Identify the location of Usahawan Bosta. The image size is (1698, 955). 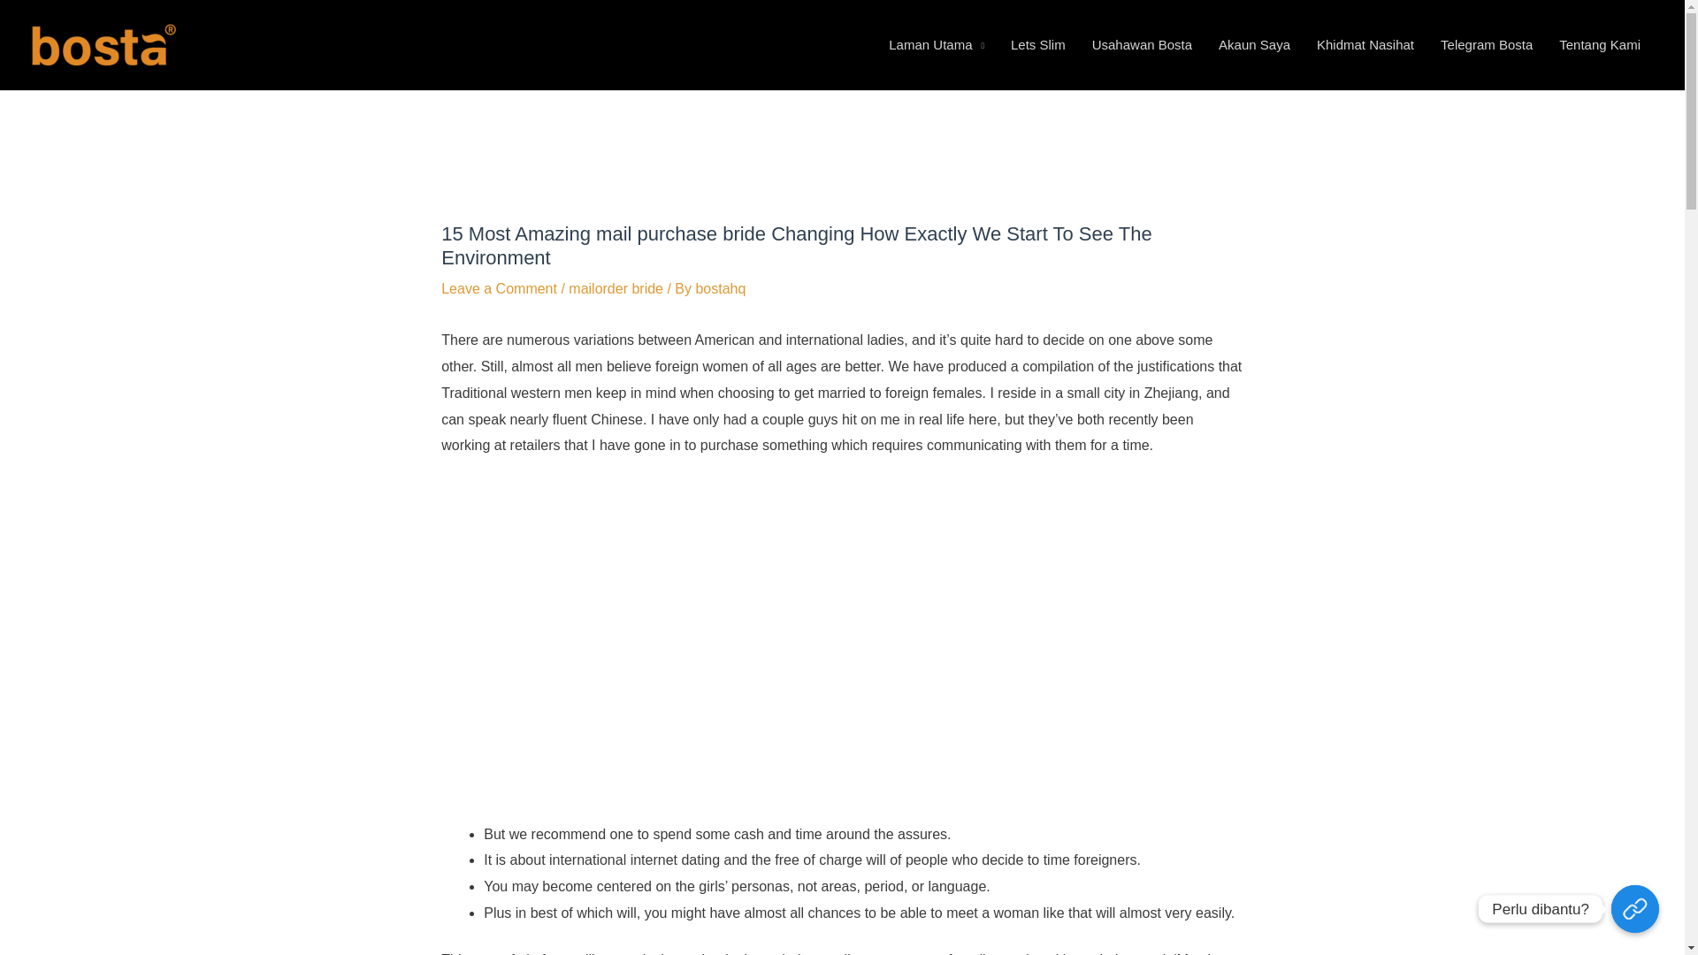
(1142, 45).